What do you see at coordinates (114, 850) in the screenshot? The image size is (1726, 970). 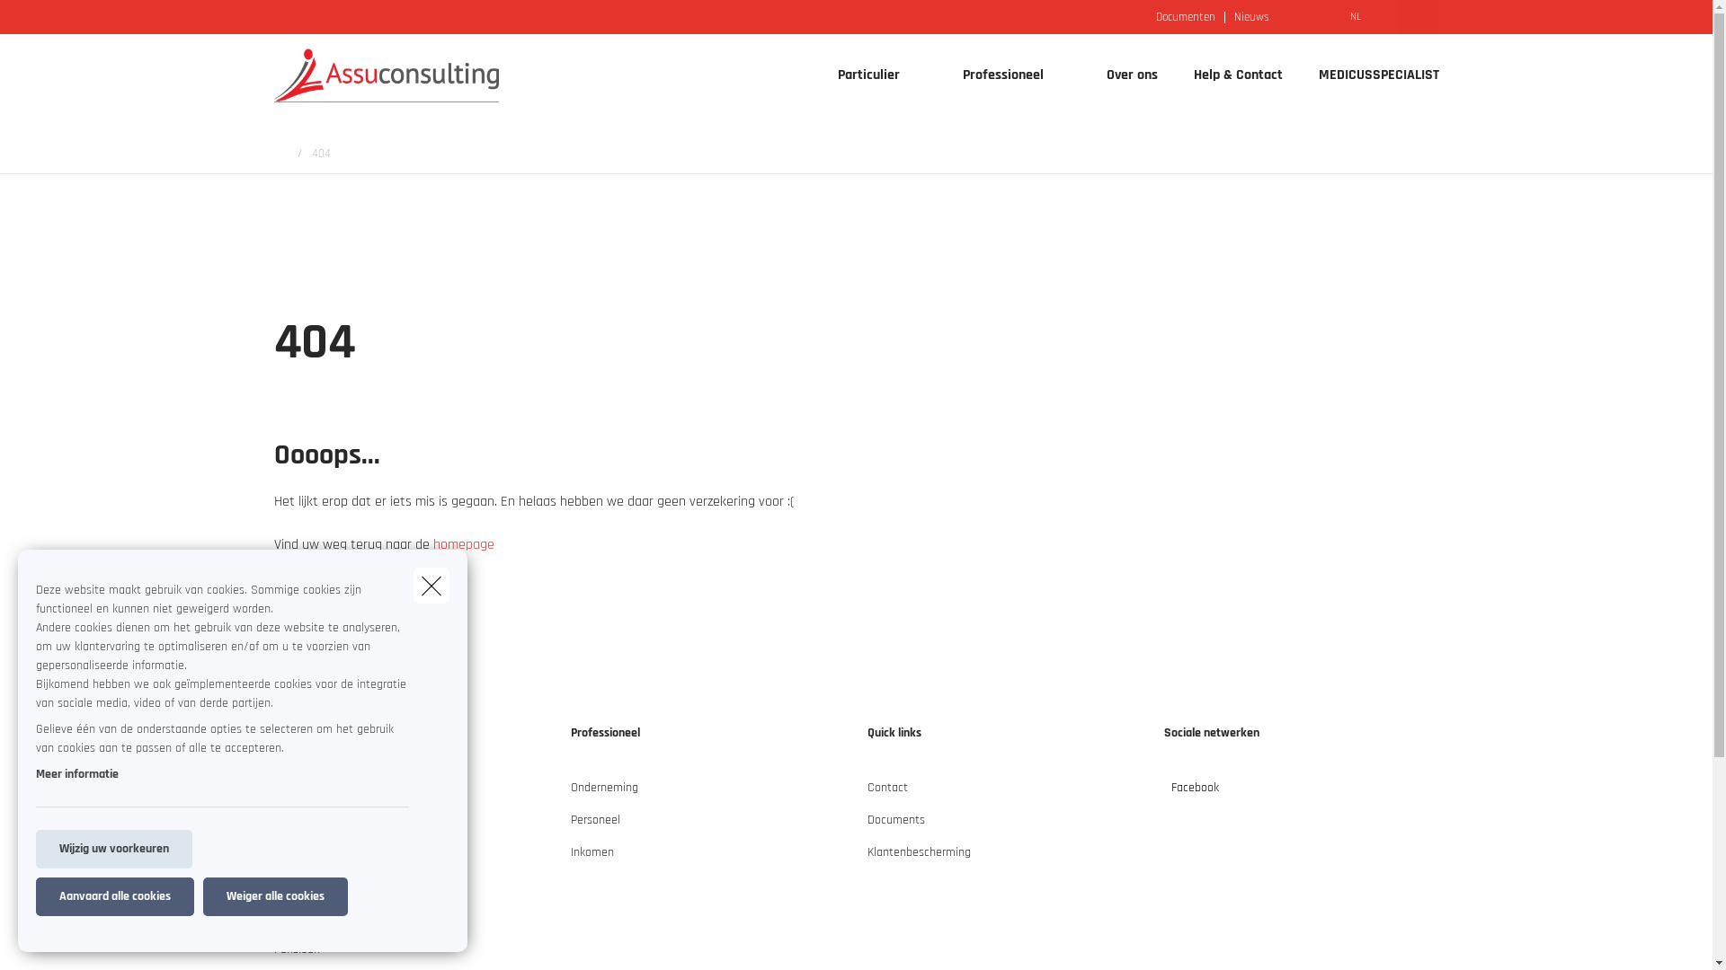 I see `Wijzig uw voorkeuren` at bounding box center [114, 850].